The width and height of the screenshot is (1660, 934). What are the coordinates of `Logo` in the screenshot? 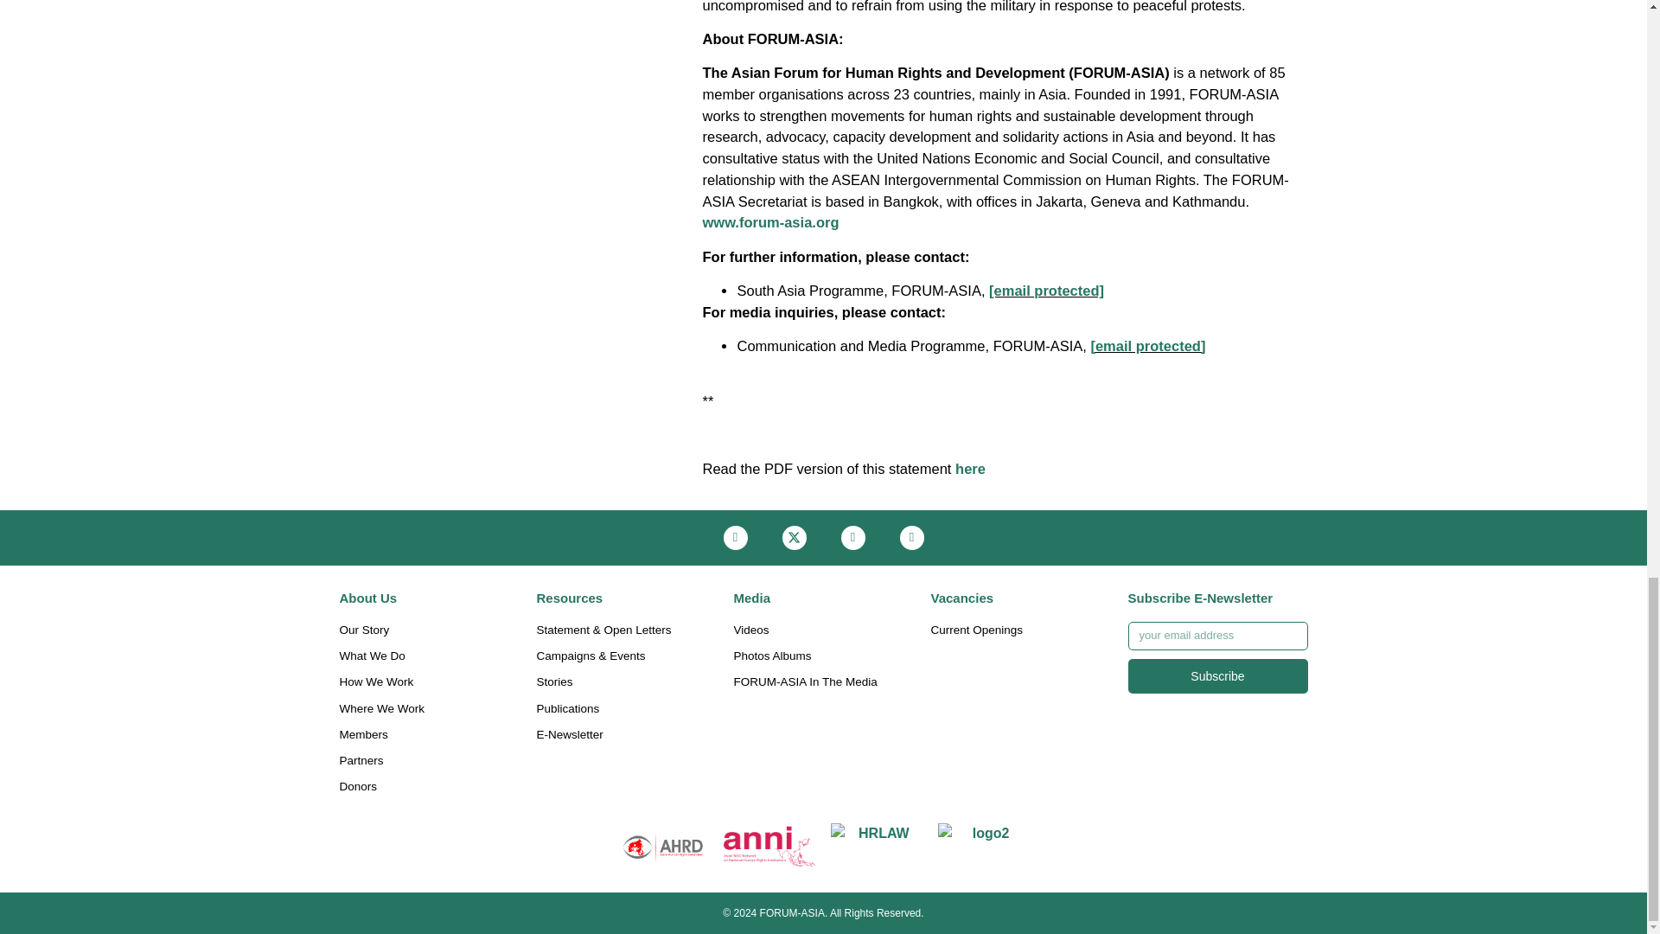 It's located at (877, 846).